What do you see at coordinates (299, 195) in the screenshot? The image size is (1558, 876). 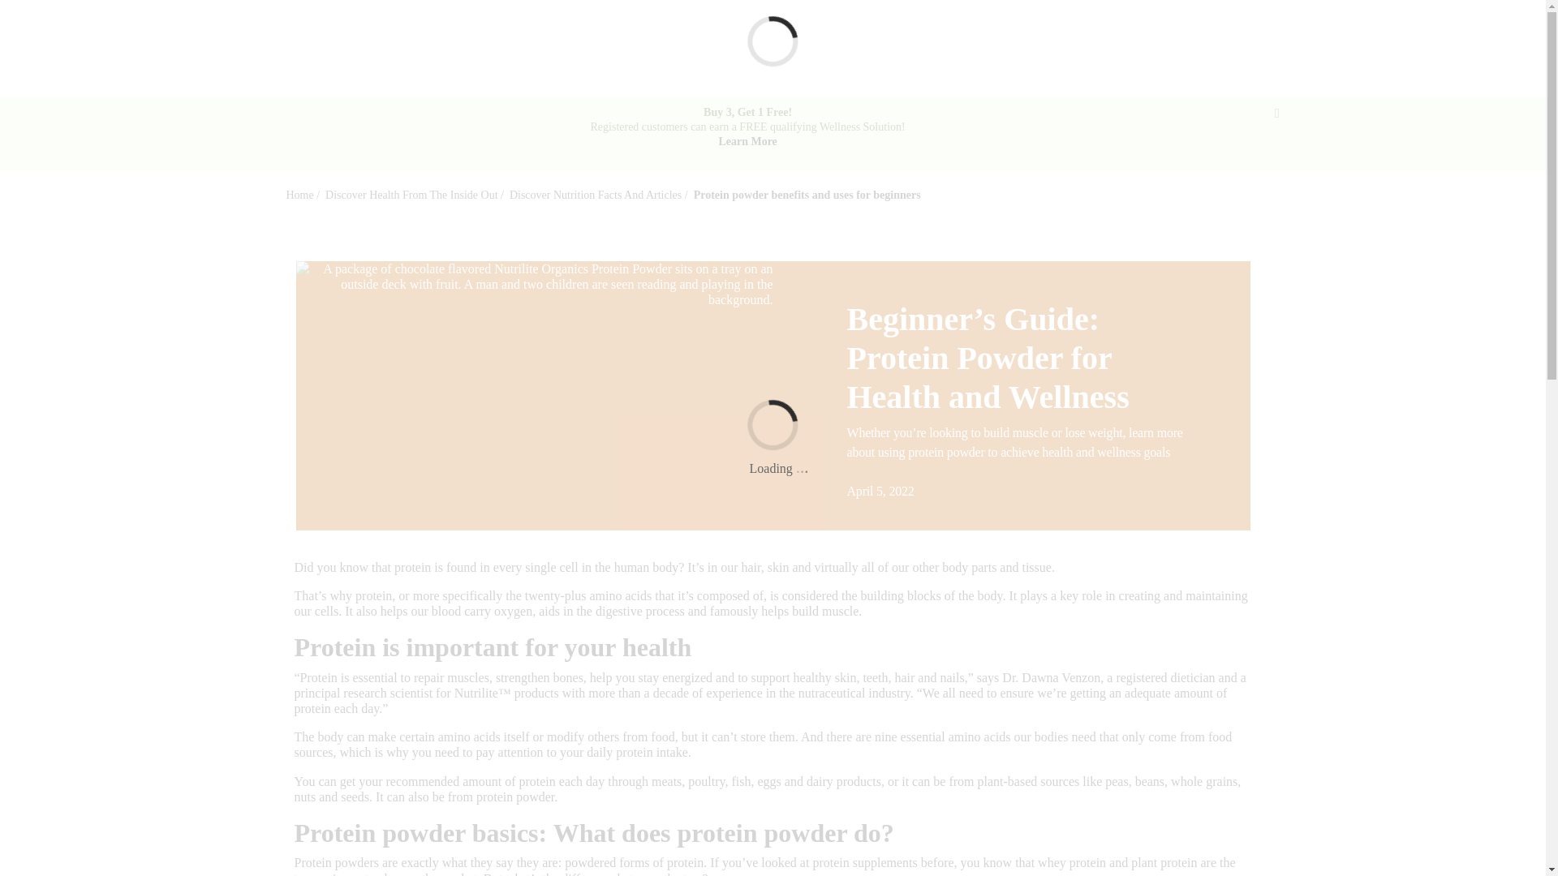 I see `Home` at bounding box center [299, 195].